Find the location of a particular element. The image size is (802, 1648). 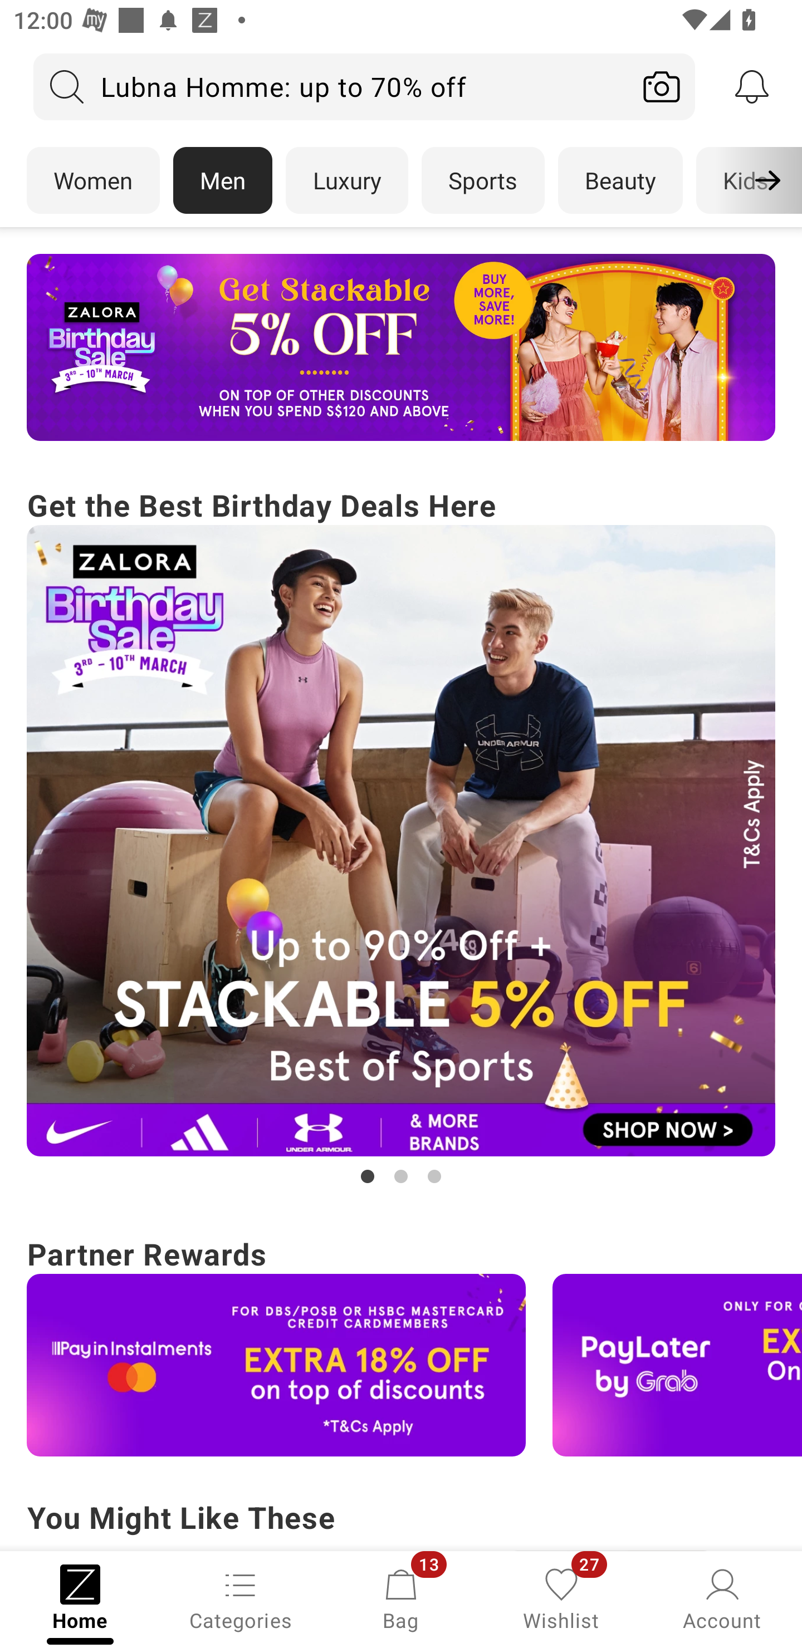

Get the Best Birthday Deals Here Campaign banner is located at coordinates (401, 835).